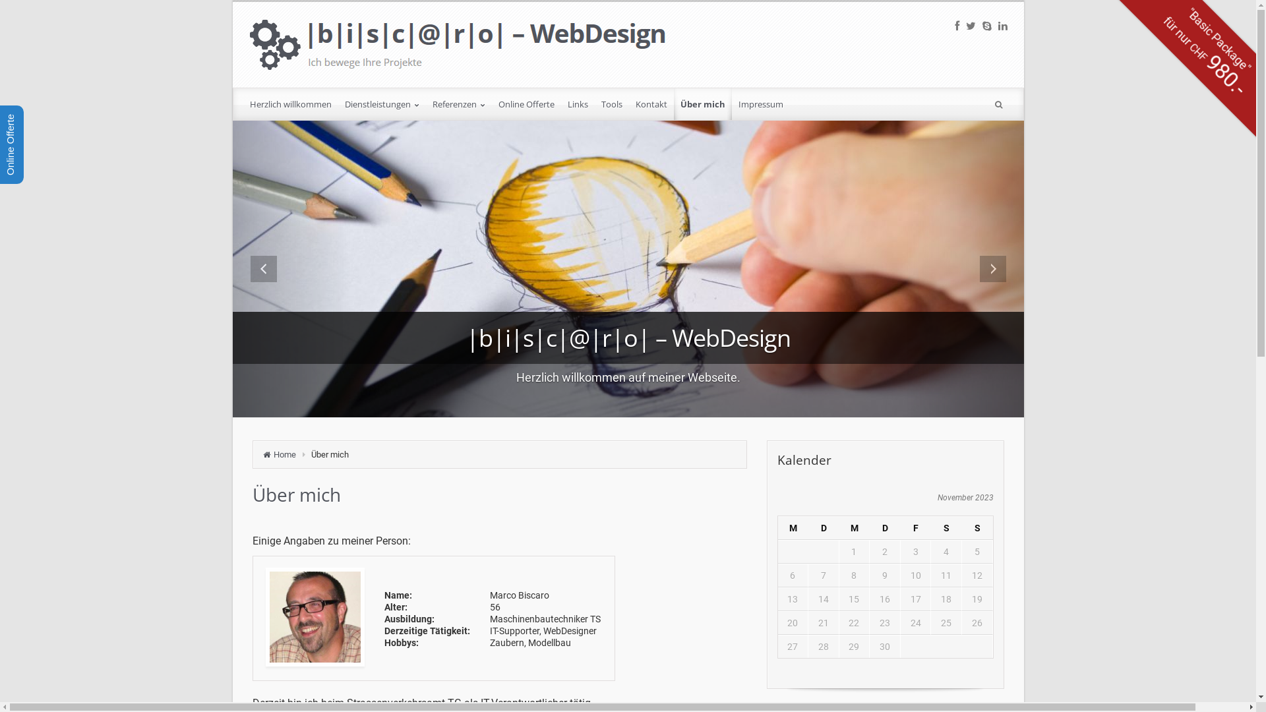 This screenshot has width=1266, height=712. Describe the element at coordinates (578, 104) in the screenshot. I see `Links` at that location.